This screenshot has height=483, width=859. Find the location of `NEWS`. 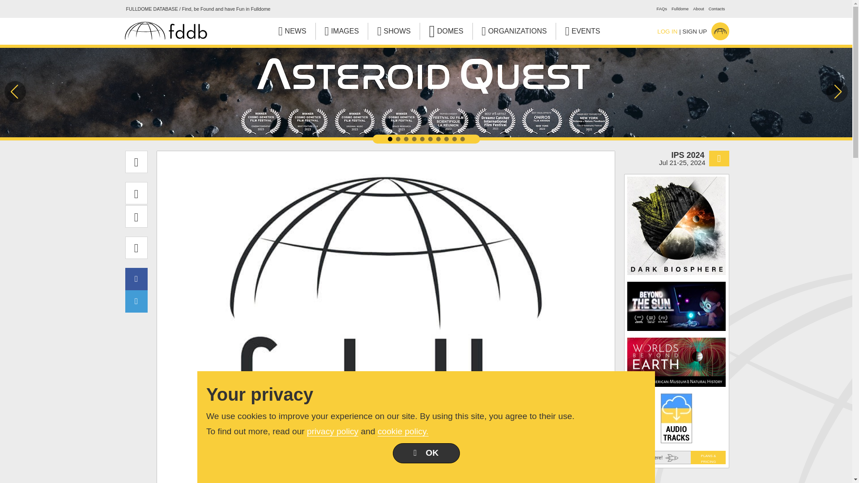

NEWS is located at coordinates (292, 30).